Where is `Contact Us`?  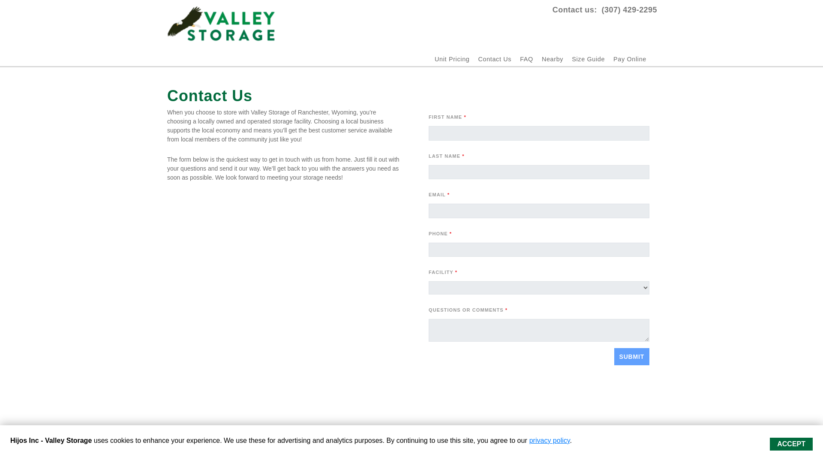
Contact Us is located at coordinates (495, 59).